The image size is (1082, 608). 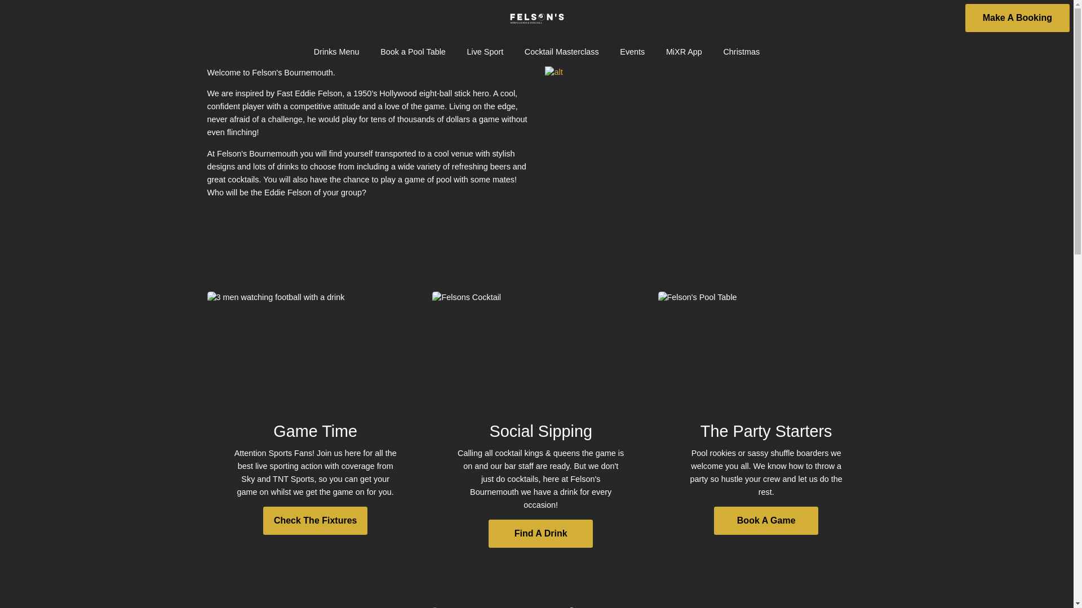 I want to click on Felson's Pool Table, so click(x=762, y=343).